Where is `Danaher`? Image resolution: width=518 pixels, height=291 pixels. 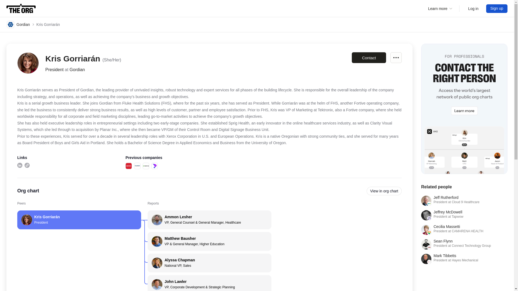 Danaher is located at coordinates (464, 200).